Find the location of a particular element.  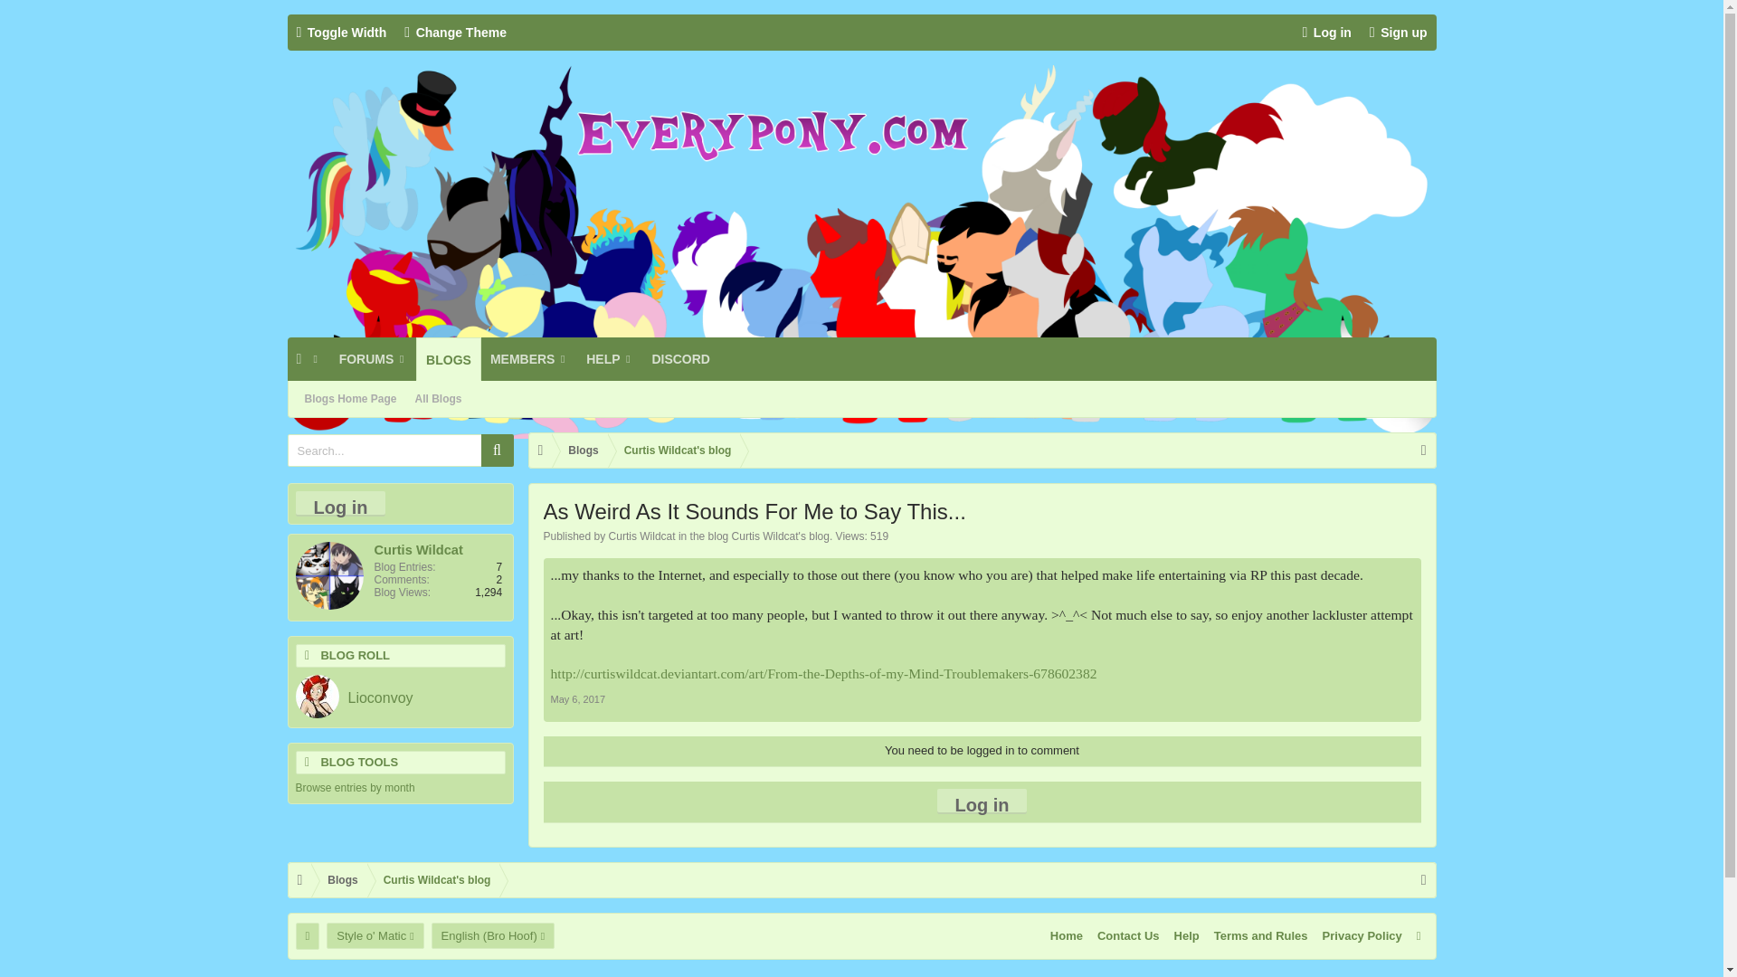

FORUMS is located at coordinates (373, 358).